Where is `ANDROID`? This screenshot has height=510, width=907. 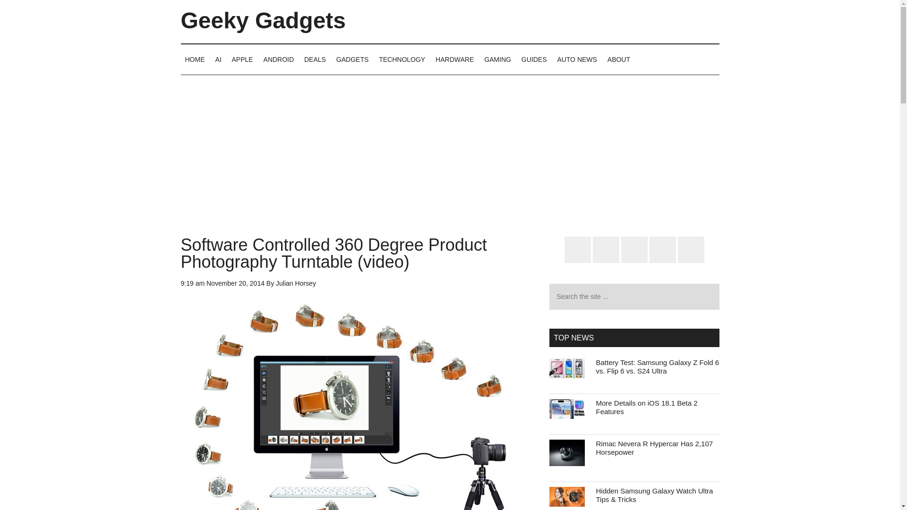 ANDROID is located at coordinates (279, 59).